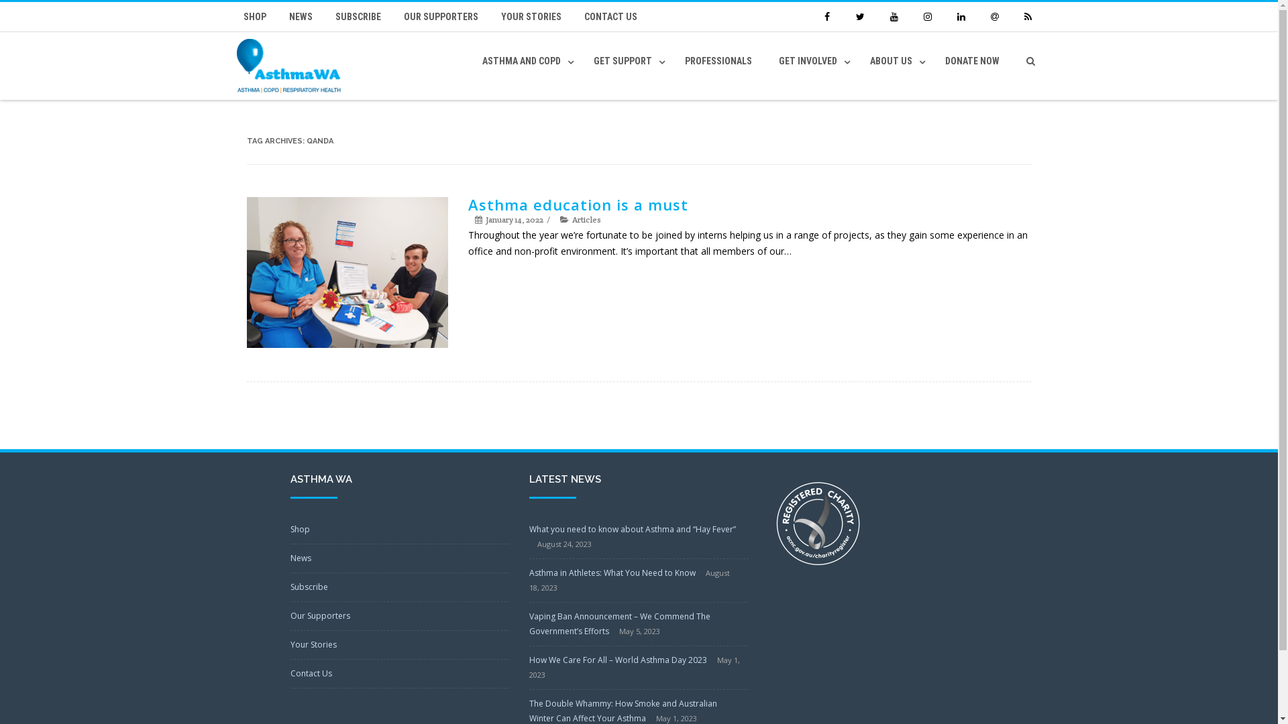 Image resolution: width=1288 pixels, height=724 pixels. Describe the element at coordinates (612, 572) in the screenshot. I see `Asthma in Athletes: What You Need to Know` at that location.